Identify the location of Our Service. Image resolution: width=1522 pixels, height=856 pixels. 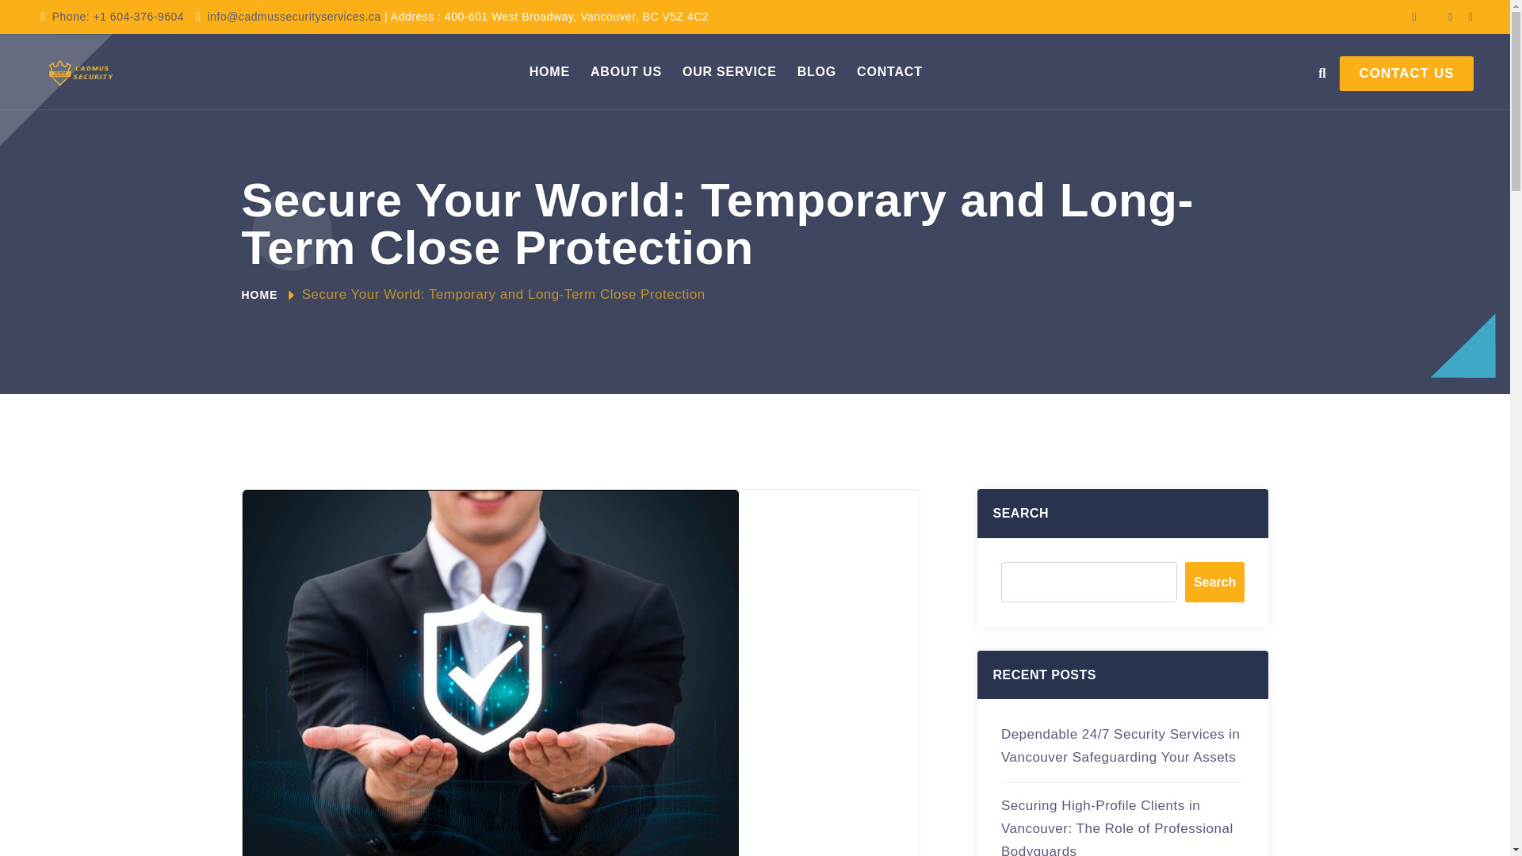
(729, 71).